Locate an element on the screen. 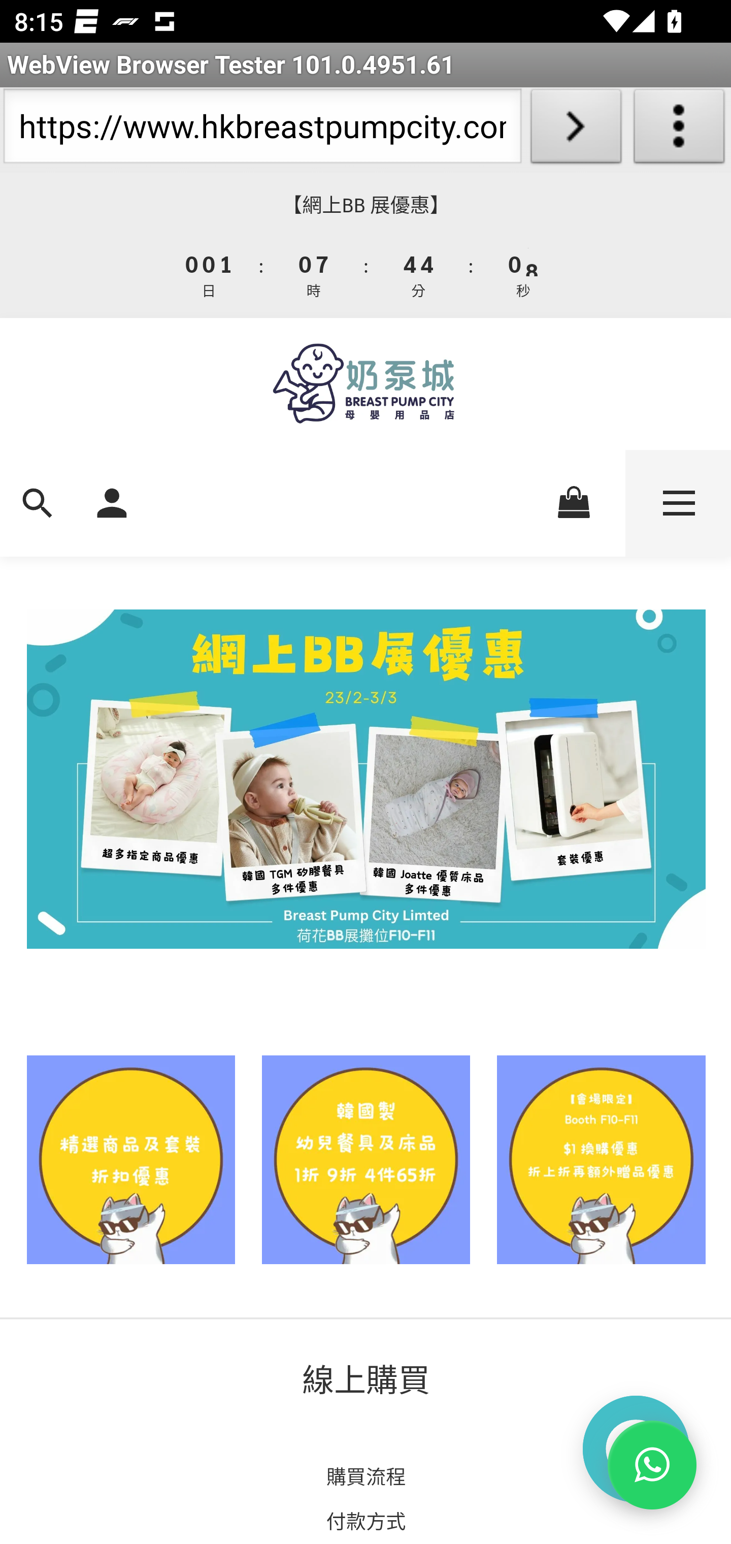  3 2 1 0 3 2 1 0 4 3 2 1 0 日 is located at coordinates (210, 274).